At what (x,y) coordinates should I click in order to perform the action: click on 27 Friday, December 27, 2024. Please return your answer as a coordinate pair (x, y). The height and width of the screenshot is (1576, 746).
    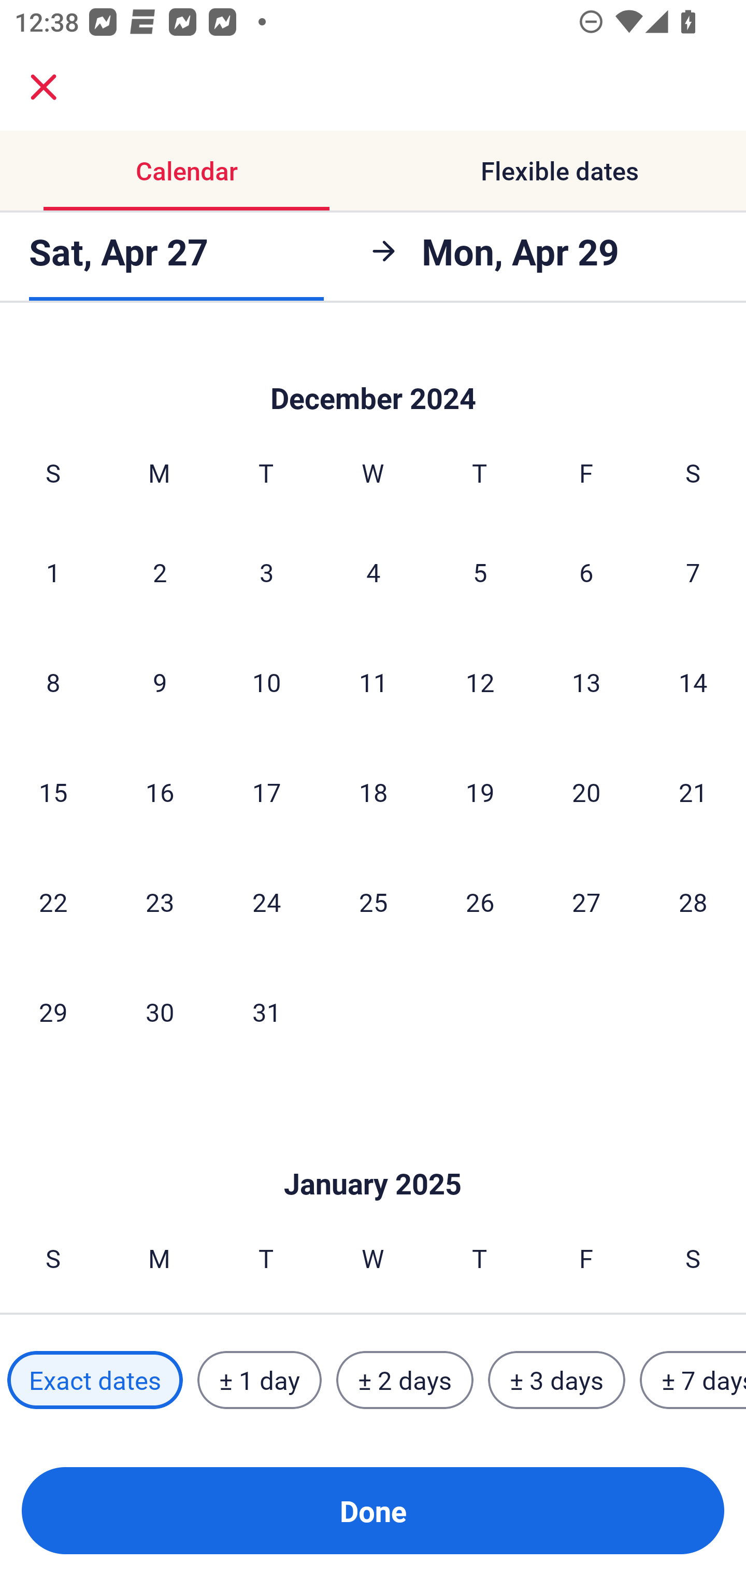
    Looking at the image, I should click on (586, 901).